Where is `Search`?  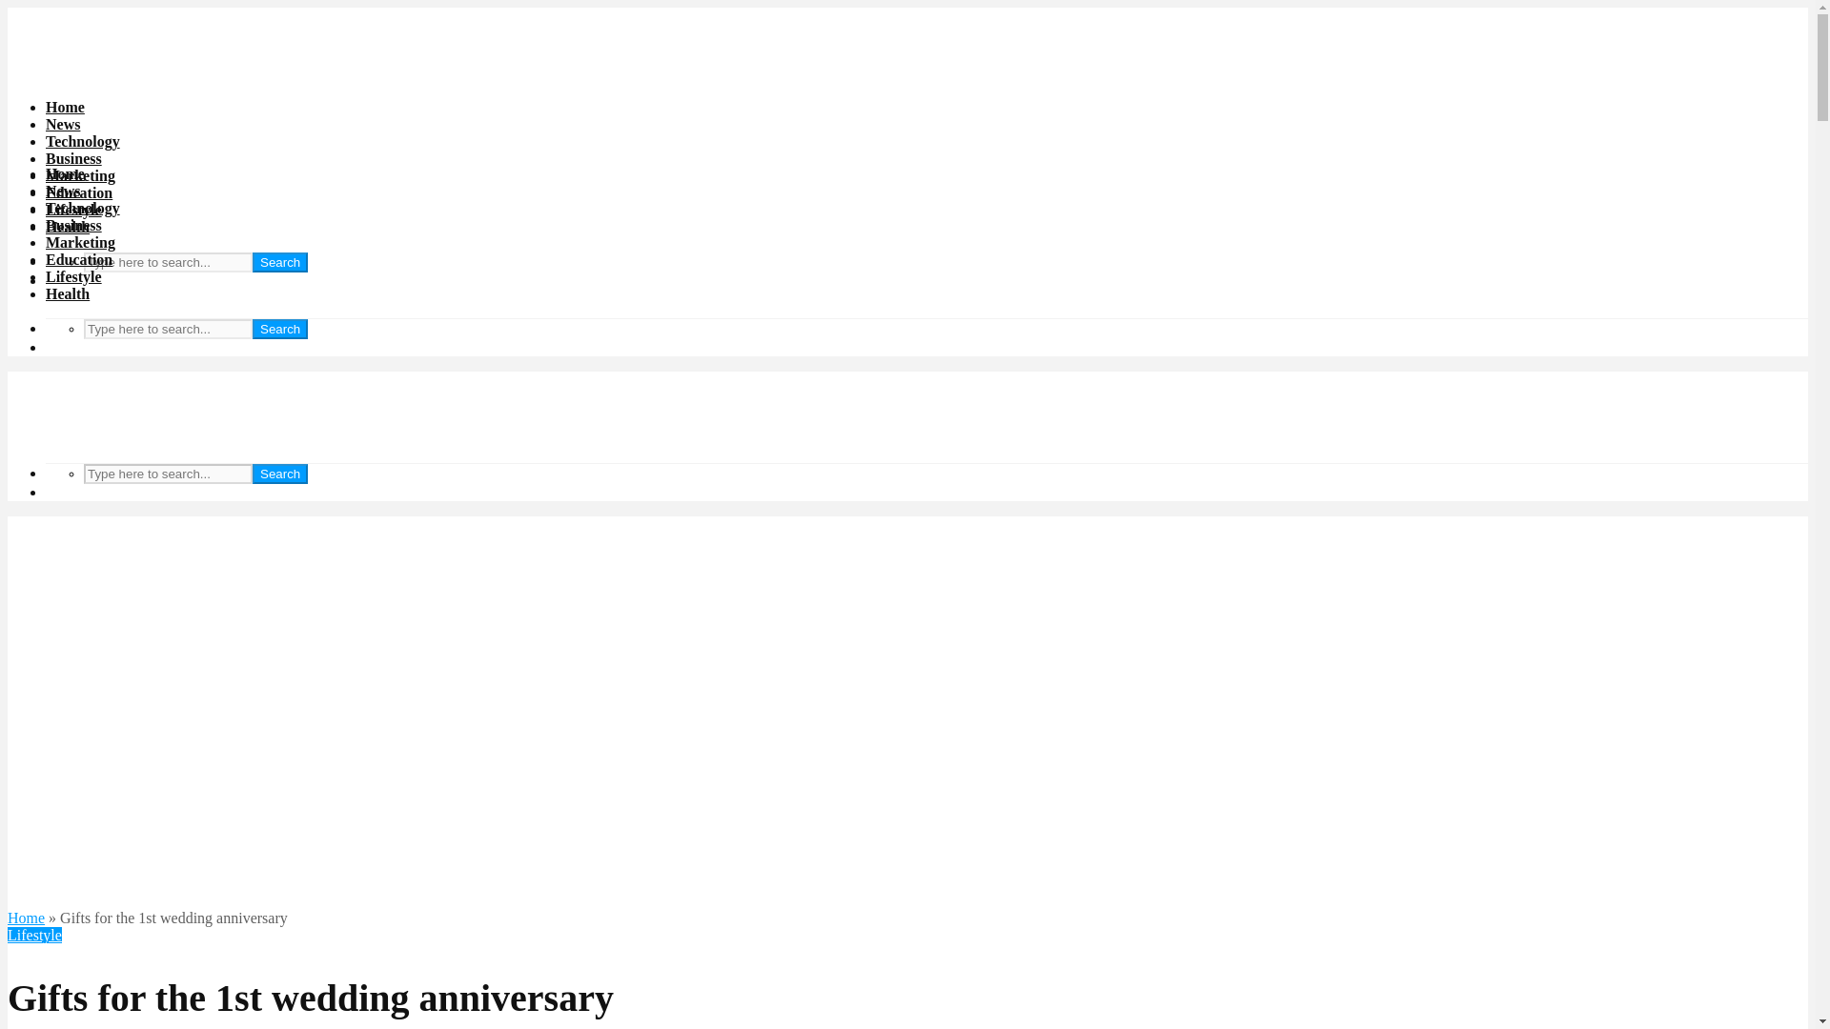
Search is located at coordinates (279, 262).